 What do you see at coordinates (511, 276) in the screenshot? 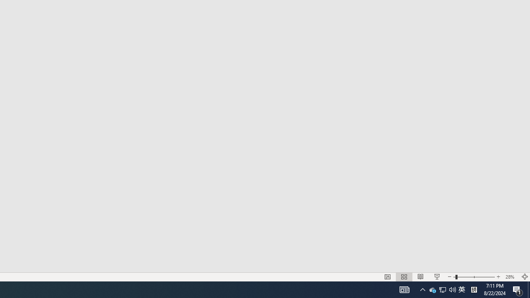
I see `Zoom 28%` at bounding box center [511, 276].